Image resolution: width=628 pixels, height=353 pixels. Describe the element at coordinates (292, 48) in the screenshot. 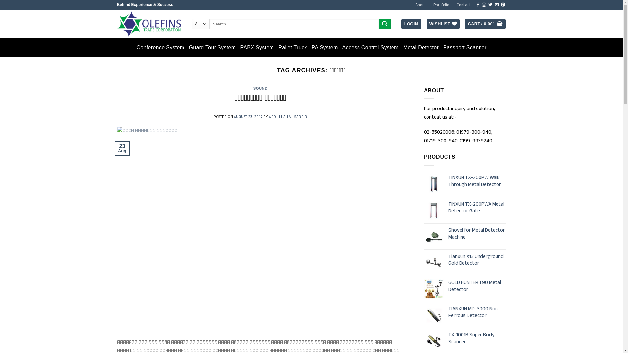

I see `Pallet Truck` at that location.